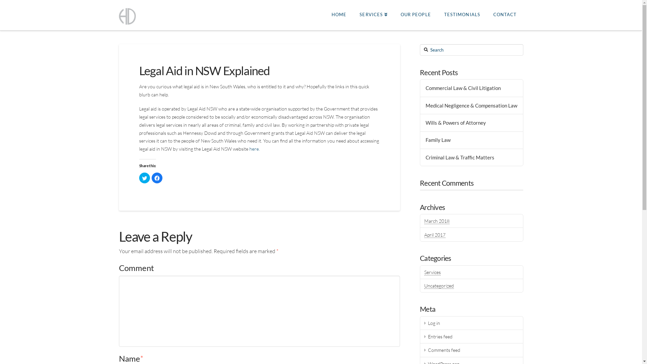 Image resolution: width=647 pixels, height=364 pixels. What do you see at coordinates (439, 286) in the screenshot?
I see `Uncategorized` at bounding box center [439, 286].